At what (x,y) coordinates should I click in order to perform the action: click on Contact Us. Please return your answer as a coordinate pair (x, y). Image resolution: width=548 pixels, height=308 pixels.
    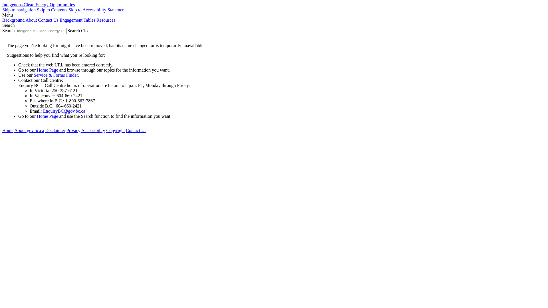
    Looking at the image, I should click on (136, 131).